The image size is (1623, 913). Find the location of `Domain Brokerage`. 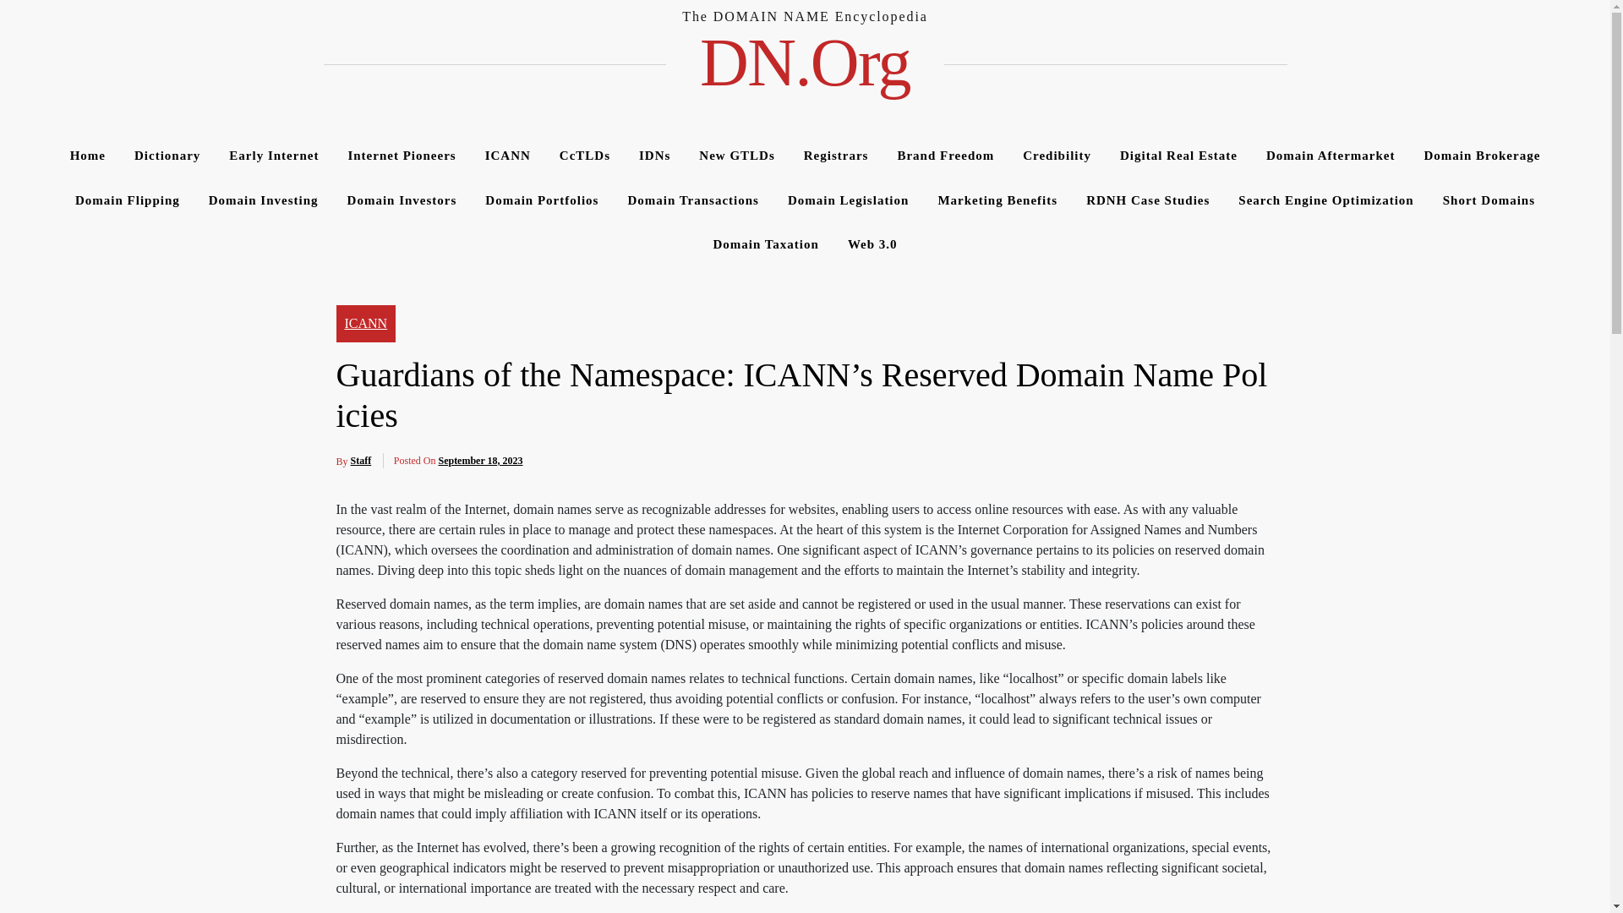

Domain Brokerage is located at coordinates (1483, 156).